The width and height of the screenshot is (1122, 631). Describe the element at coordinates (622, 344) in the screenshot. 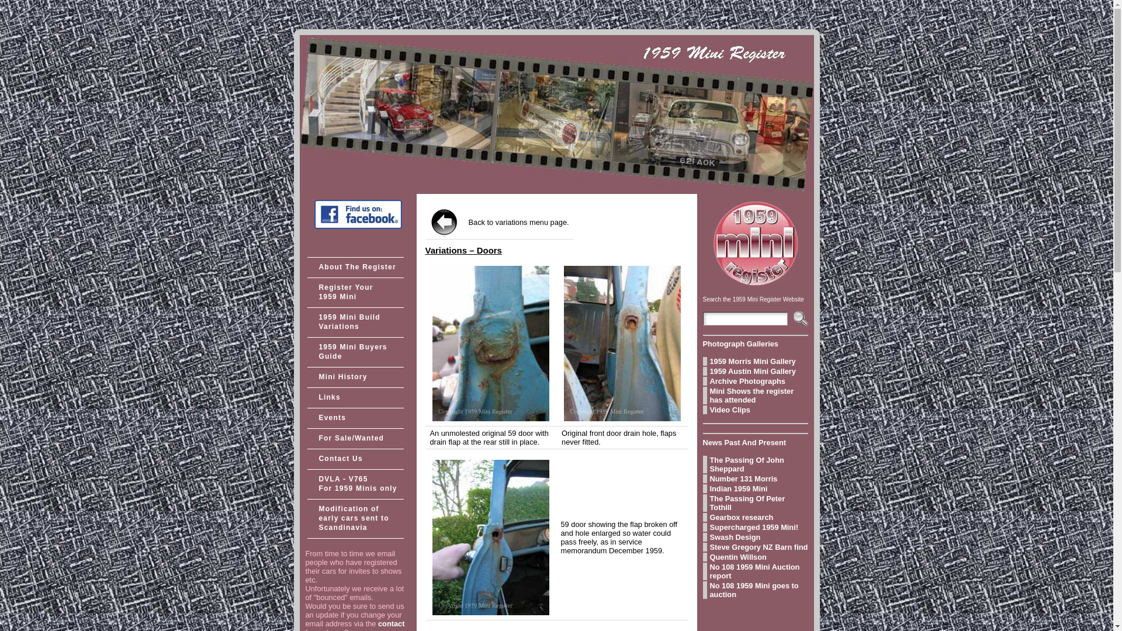

I see `image004` at that location.